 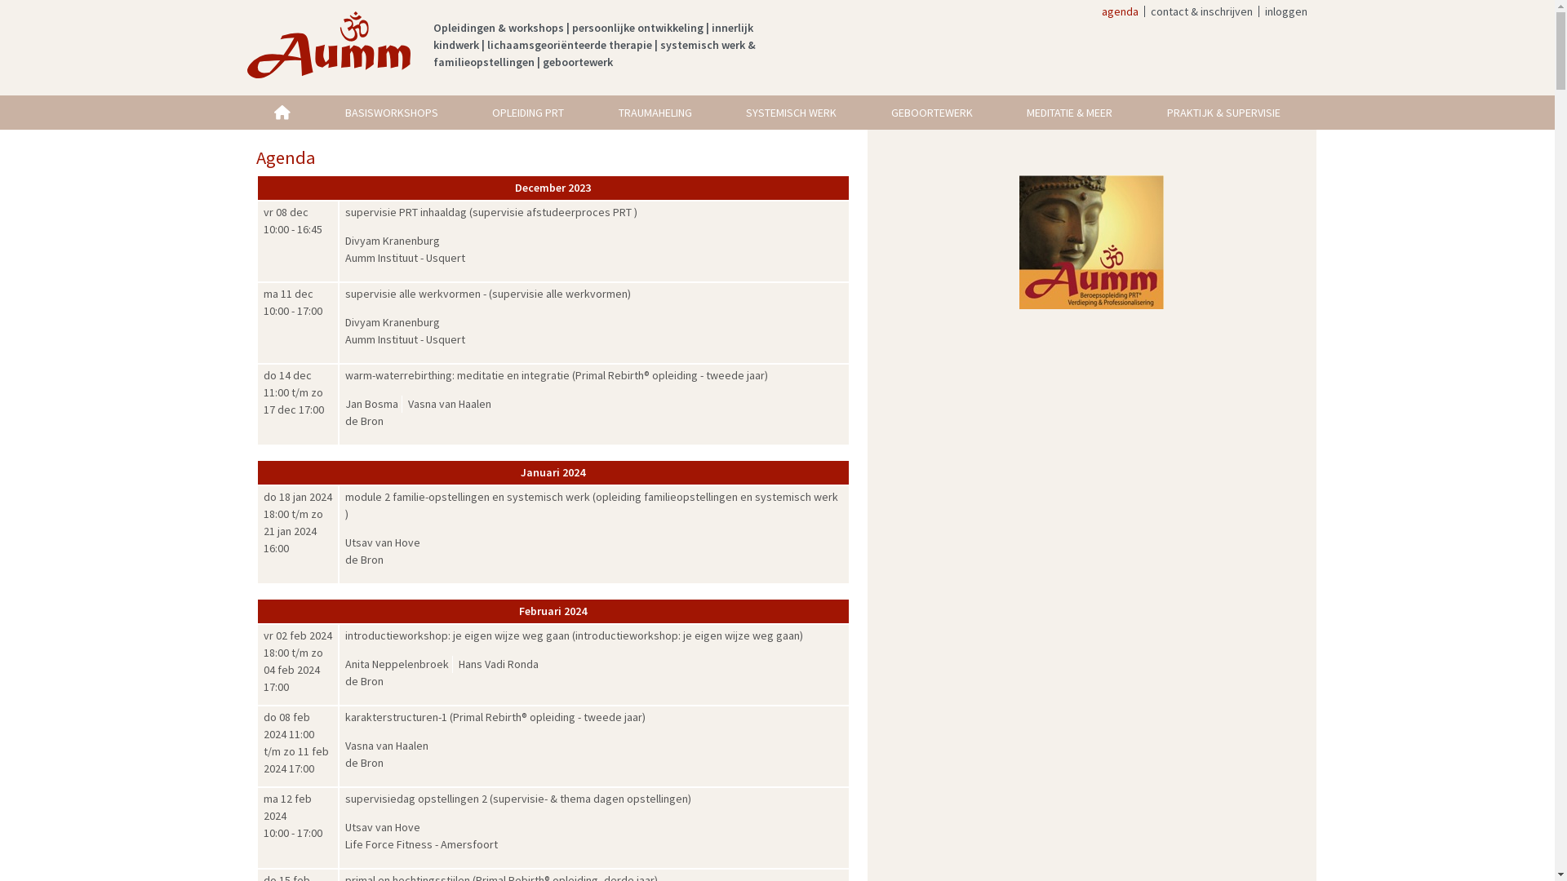 I want to click on SYSTEMISCH WERK, so click(x=792, y=113).